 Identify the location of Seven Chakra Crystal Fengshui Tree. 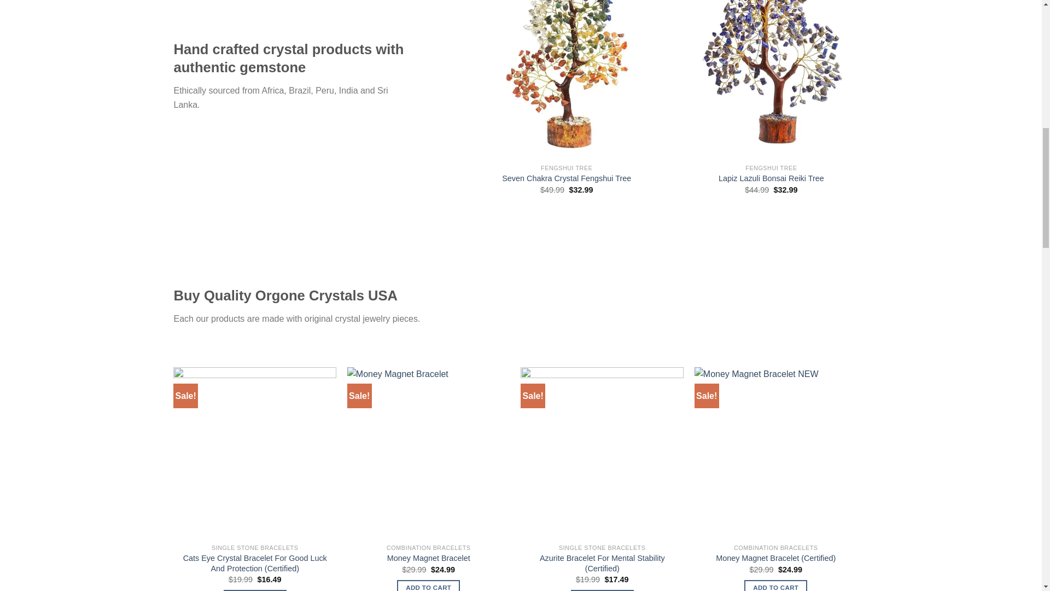
(566, 178).